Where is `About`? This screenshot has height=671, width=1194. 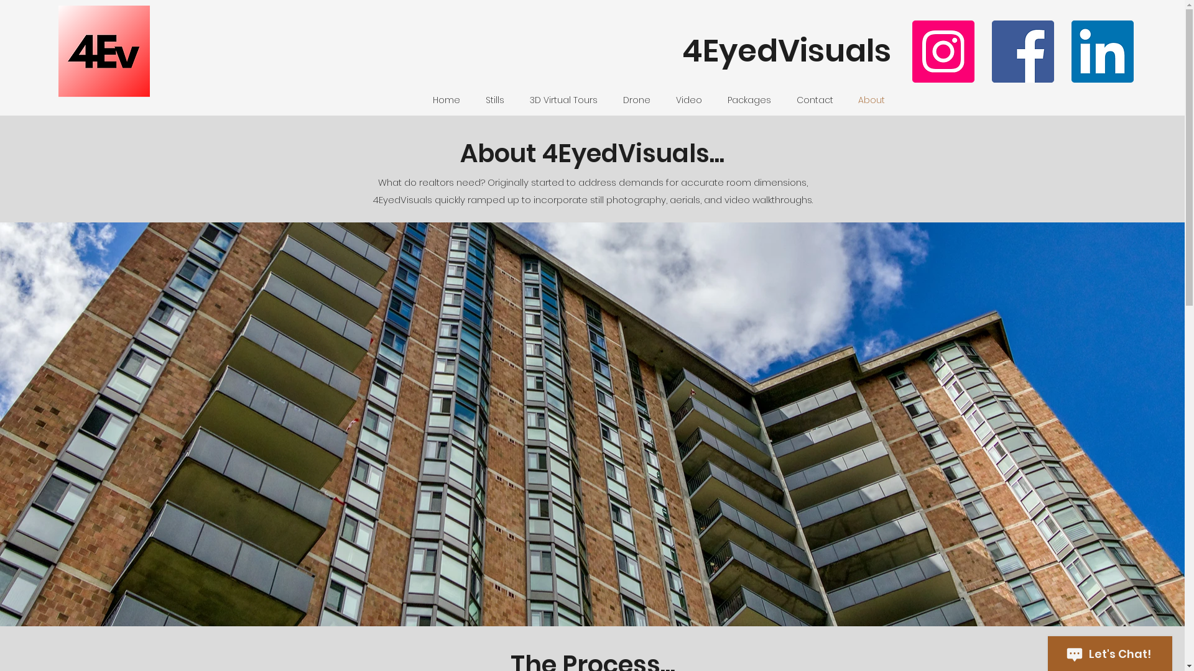
About is located at coordinates (872, 100).